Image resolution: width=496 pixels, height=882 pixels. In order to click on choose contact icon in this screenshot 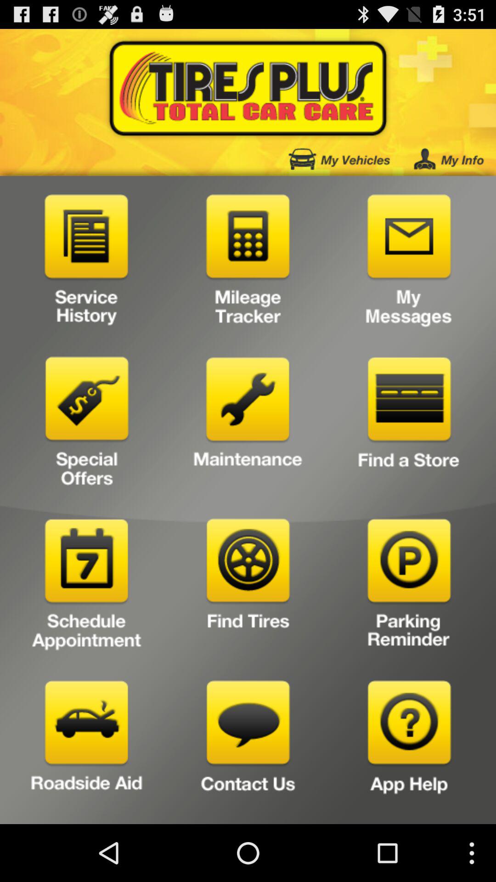, I will do `click(248, 749)`.